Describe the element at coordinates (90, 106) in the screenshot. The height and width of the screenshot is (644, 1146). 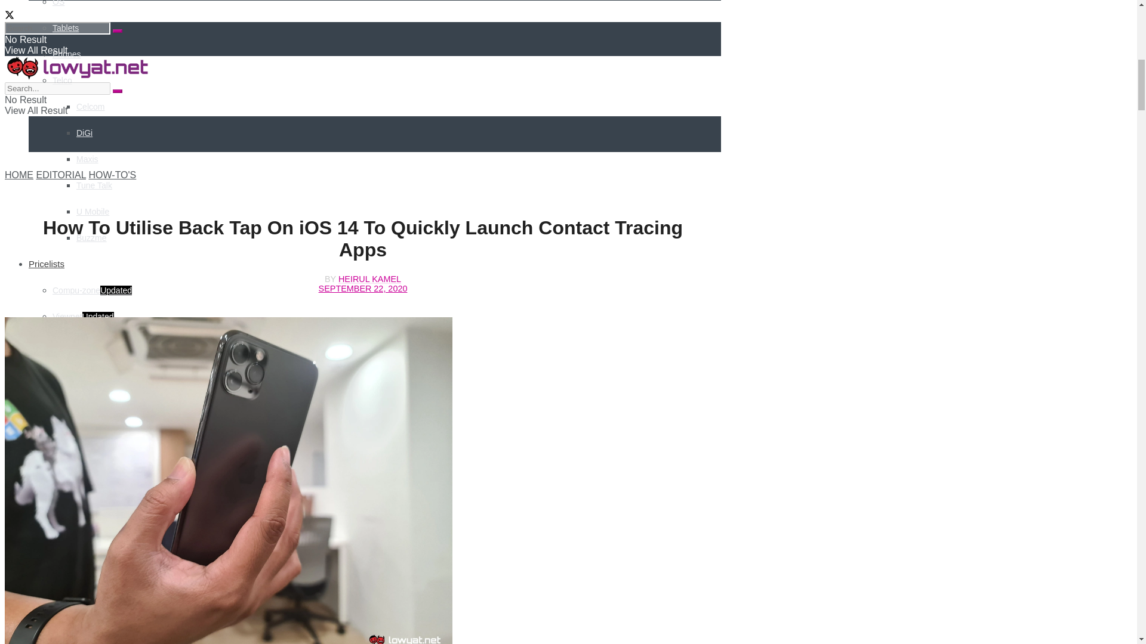
I see `Celcom` at that location.